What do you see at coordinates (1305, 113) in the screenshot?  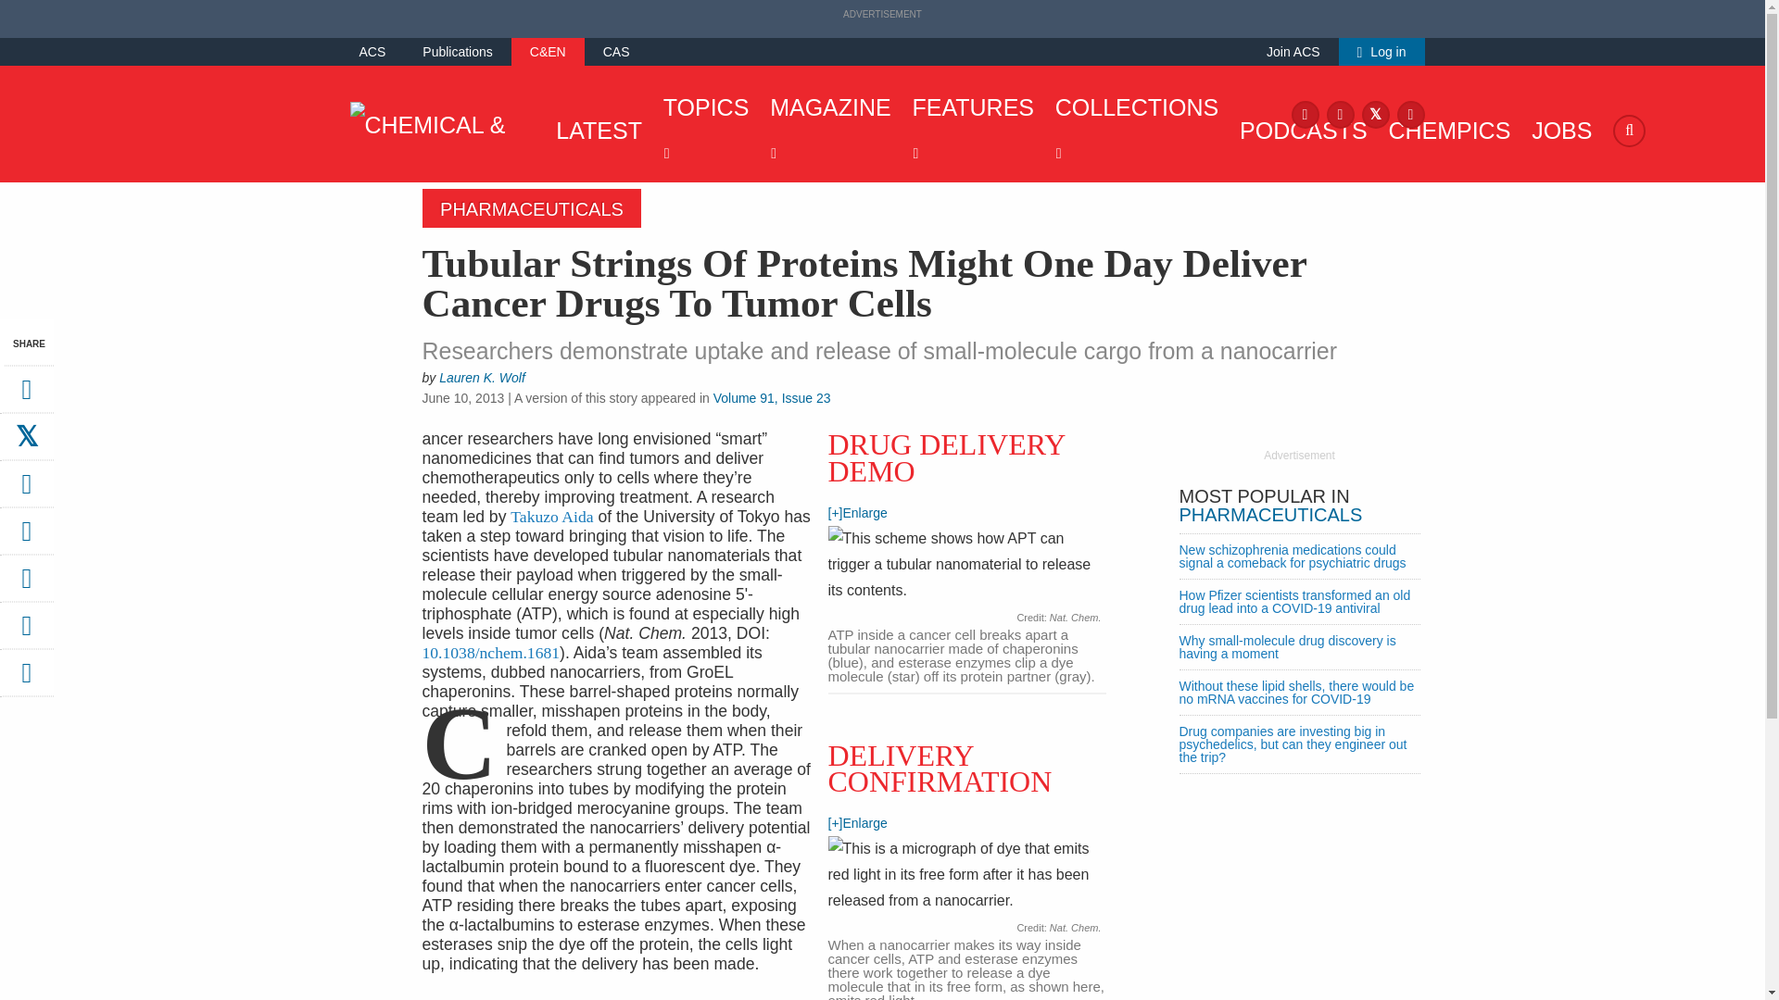 I see `Facebook` at bounding box center [1305, 113].